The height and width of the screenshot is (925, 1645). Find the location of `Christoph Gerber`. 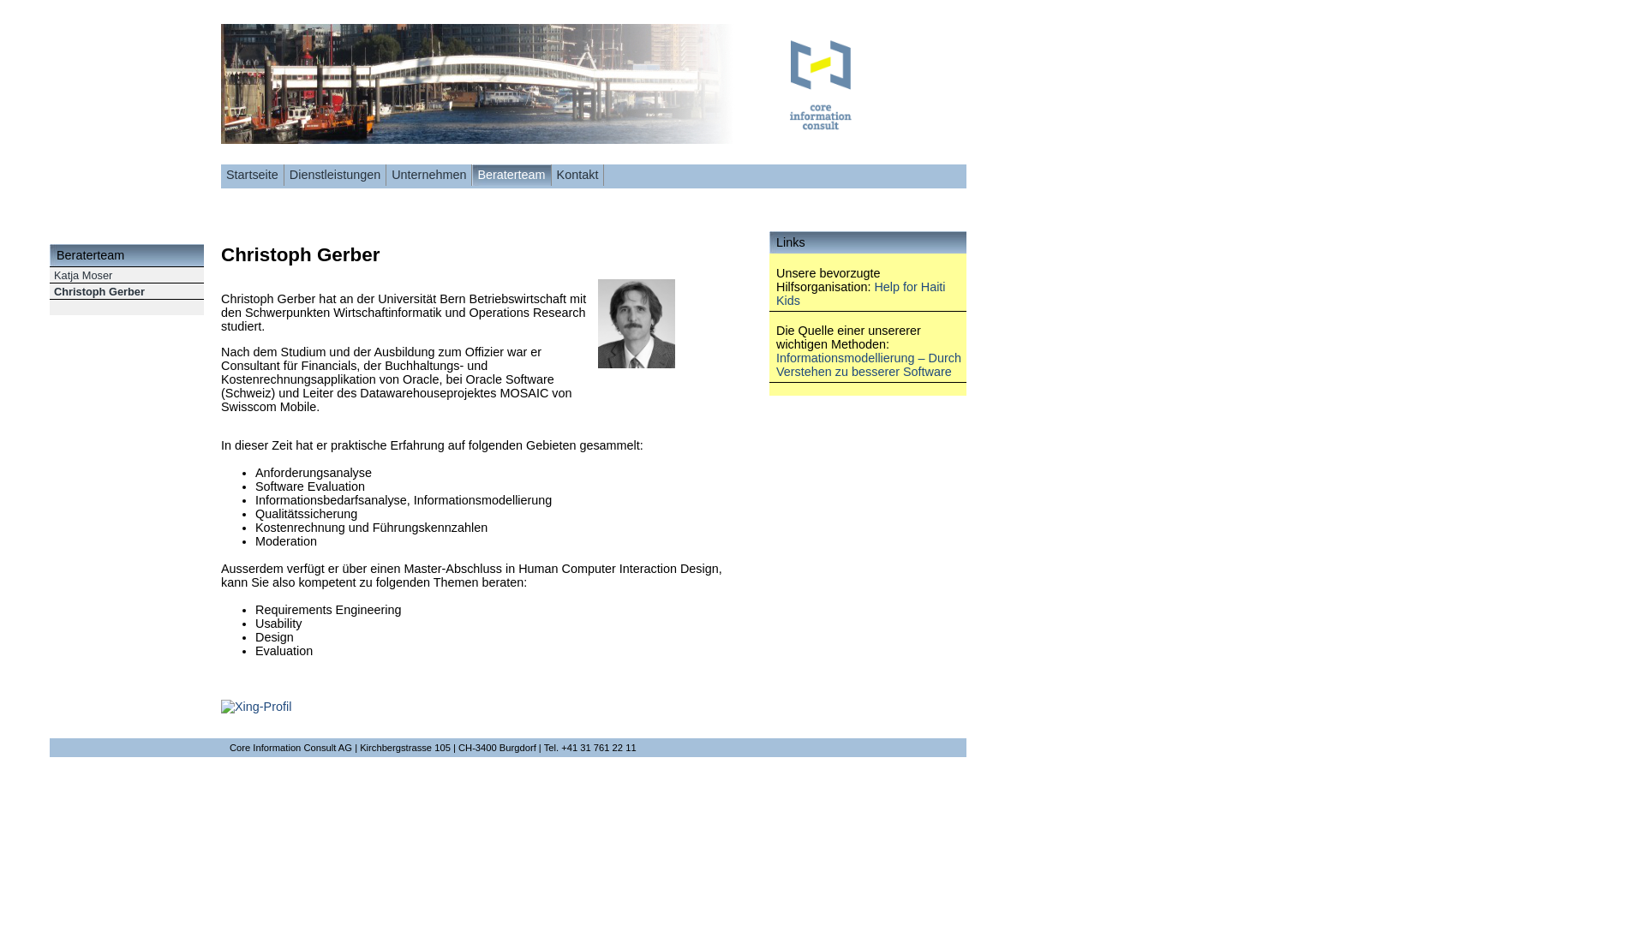

Christoph Gerber is located at coordinates (99, 291).